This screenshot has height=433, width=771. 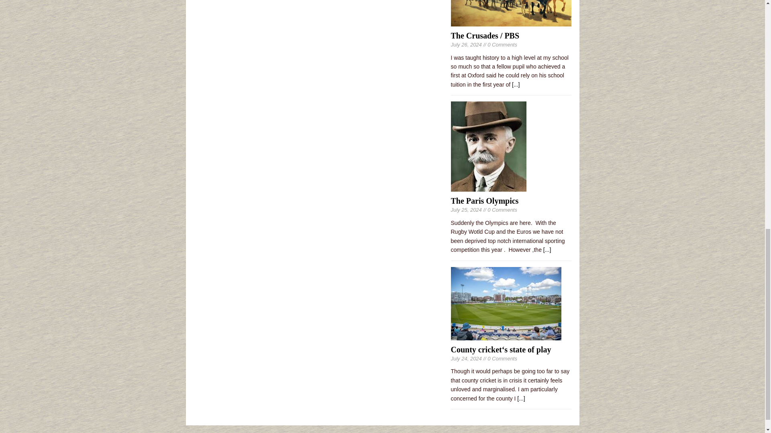 What do you see at coordinates (484, 200) in the screenshot?
I see `The Paris Olympics` at bounding box center [484, 200].